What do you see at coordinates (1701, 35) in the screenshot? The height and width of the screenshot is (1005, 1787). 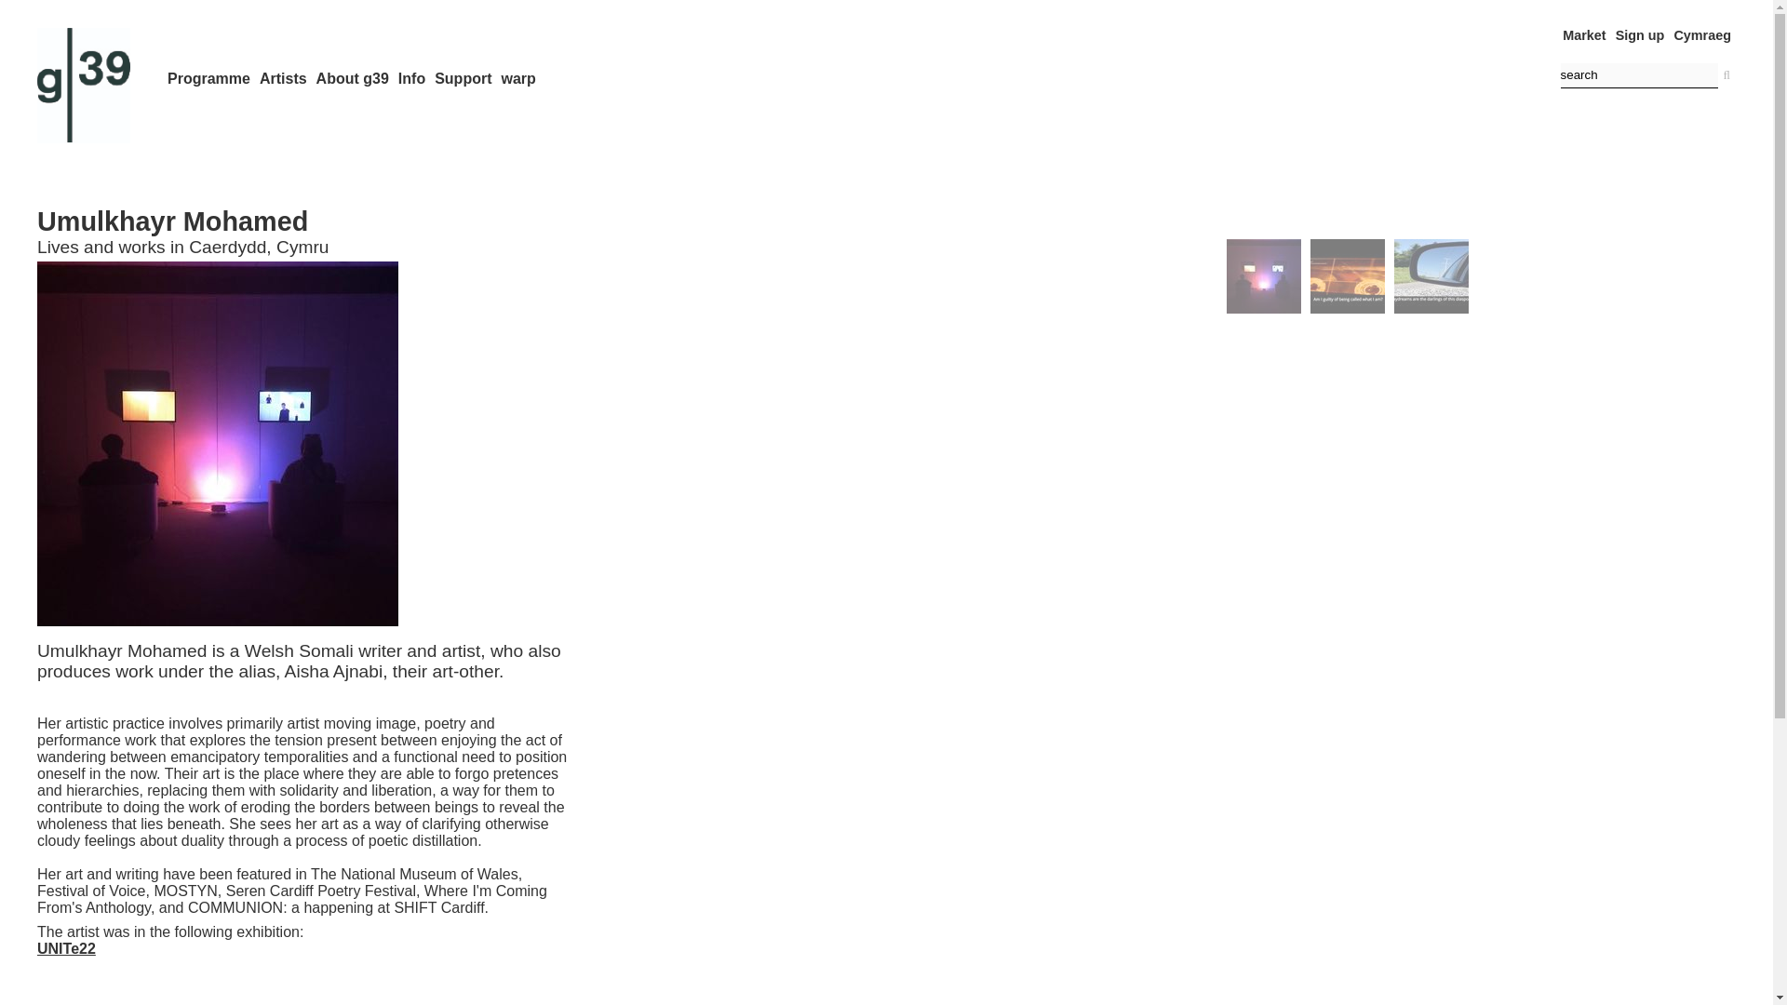 I see `Cymraeg` at bounding box center [1701, 35].